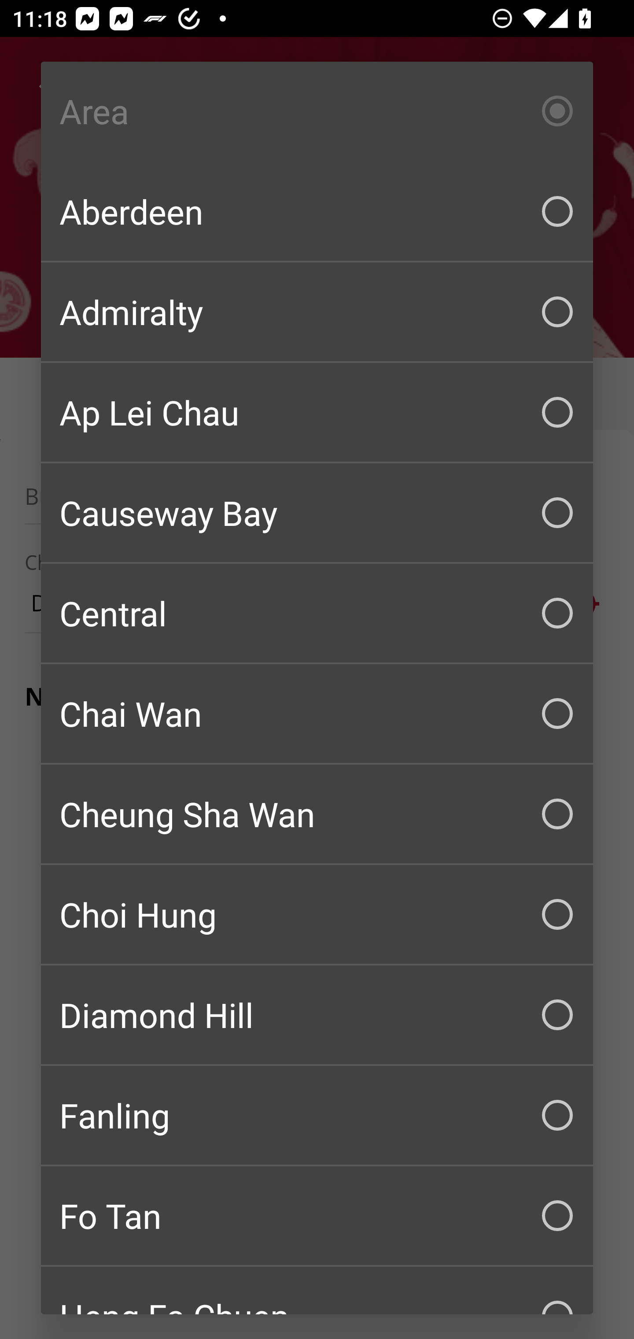 The width and height of the screenshot is (634, 1339). What do you see at coordinates (317, 613) in the screenshot?
I see `Central` at bounding box center [317, 613].